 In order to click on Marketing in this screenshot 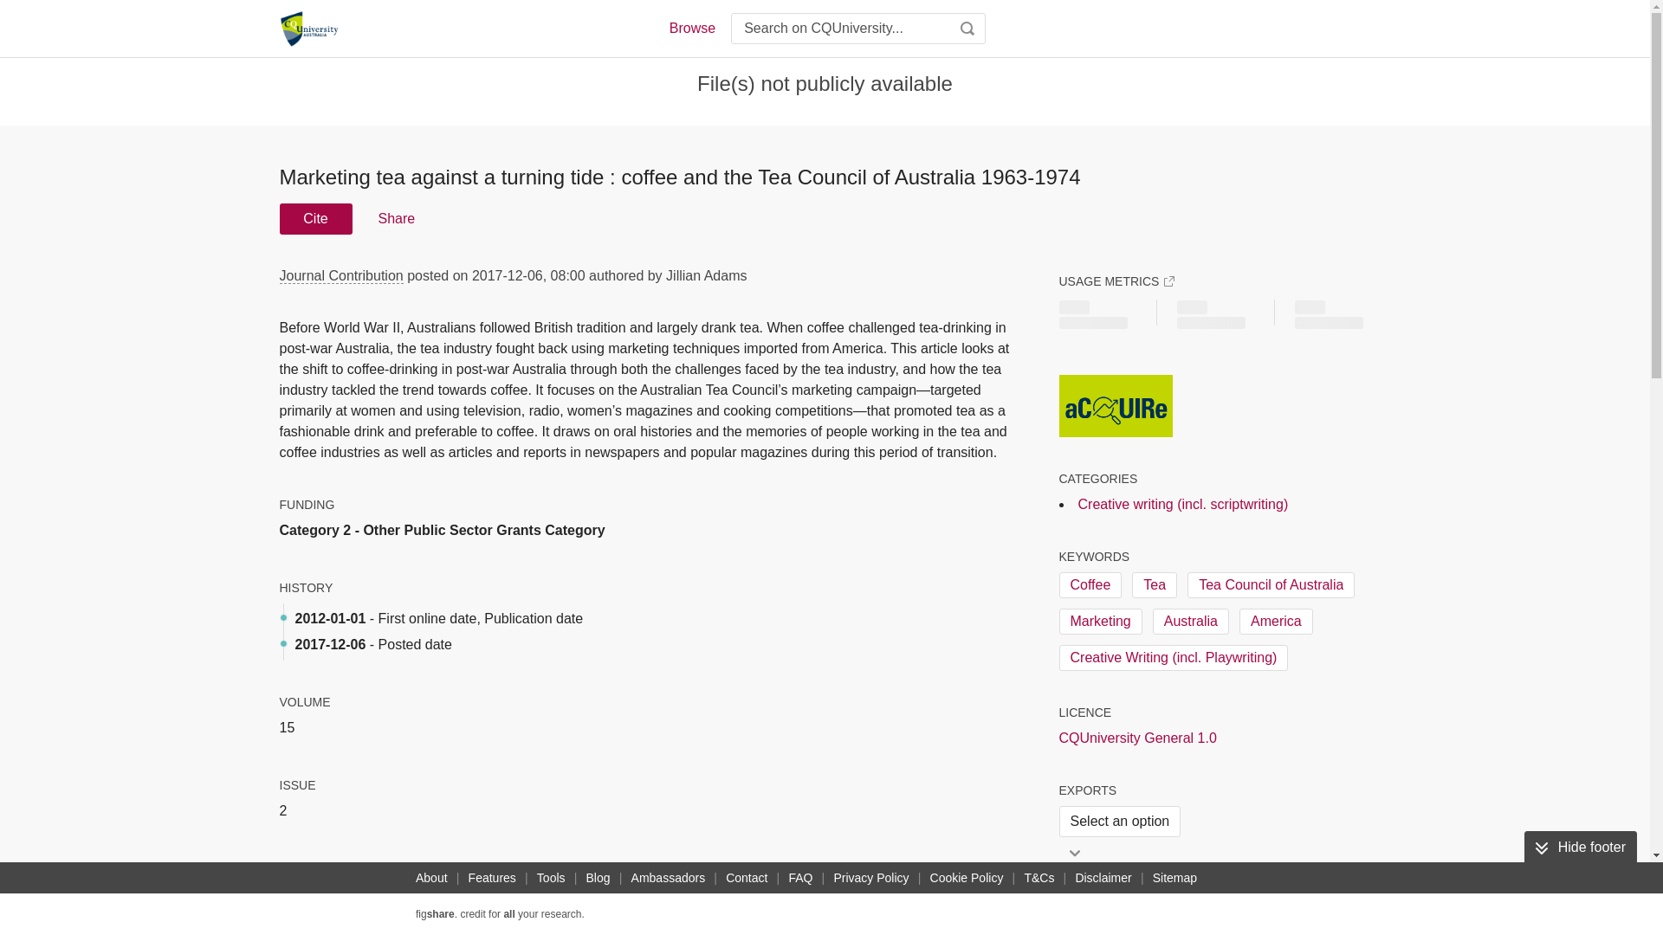, I will do `click(1099, 622)`.